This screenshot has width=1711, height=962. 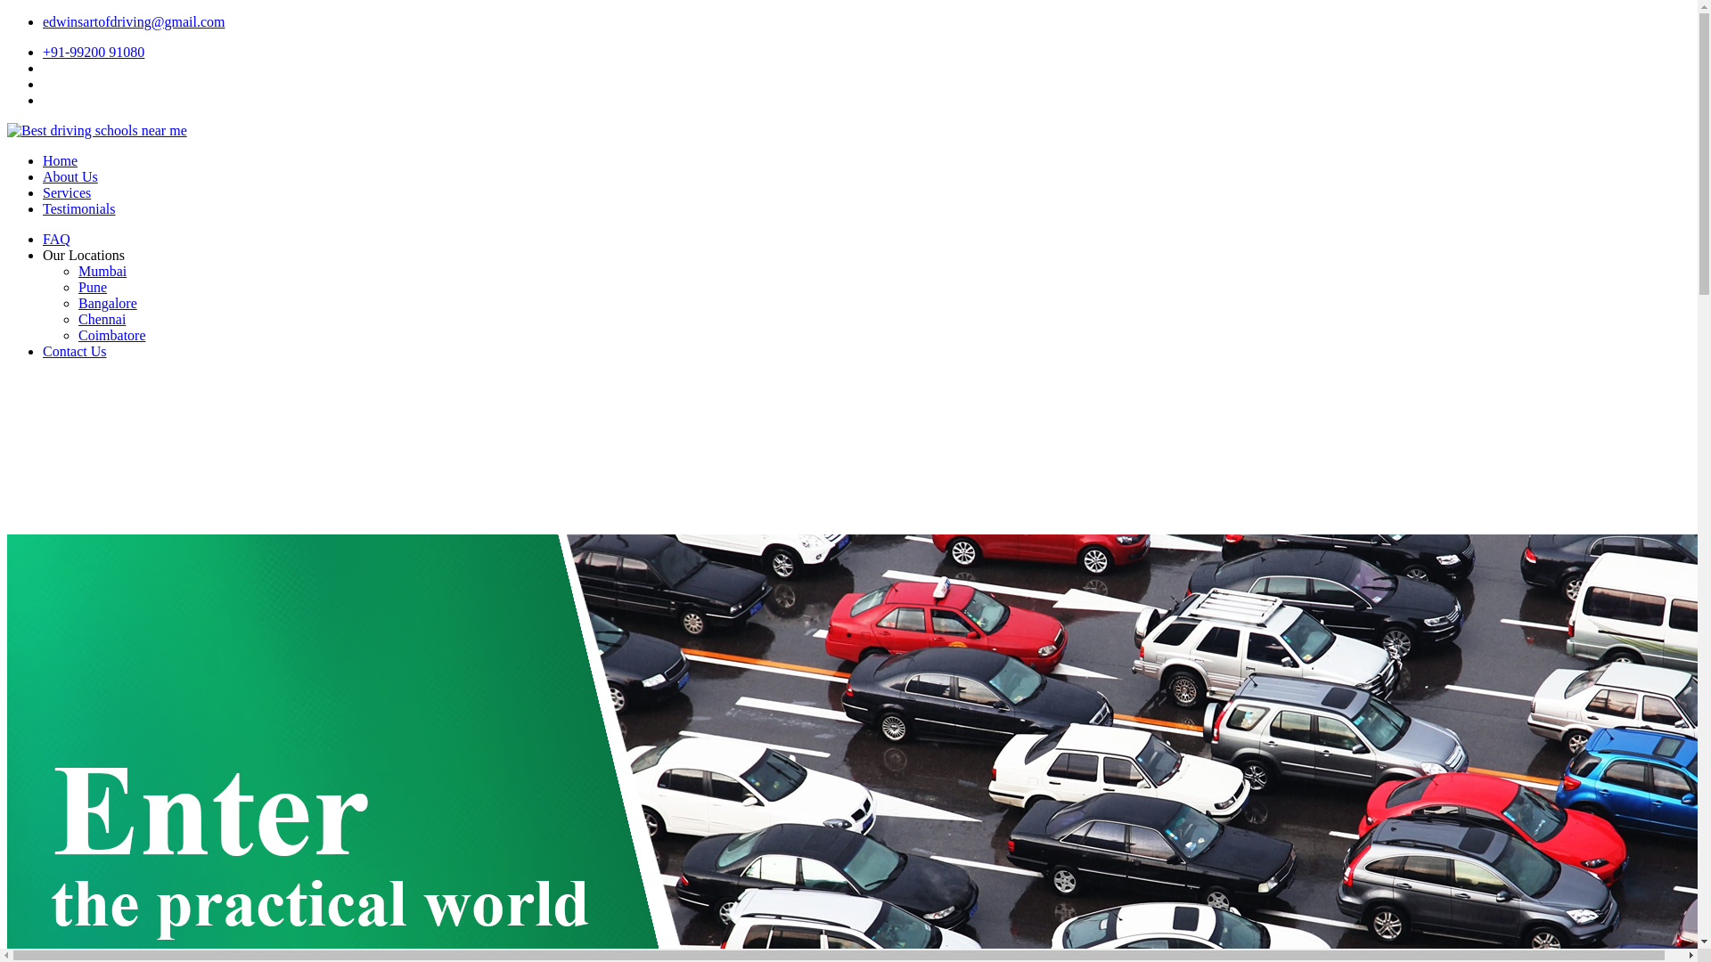 I want to click on Coimbatore, so click(x=112, y=335).